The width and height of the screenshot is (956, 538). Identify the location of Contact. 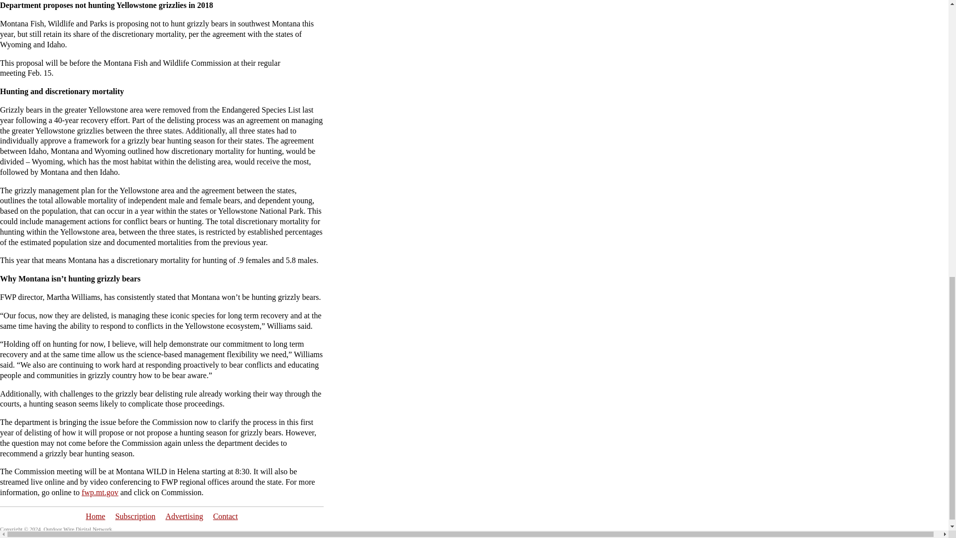
(226, 516).